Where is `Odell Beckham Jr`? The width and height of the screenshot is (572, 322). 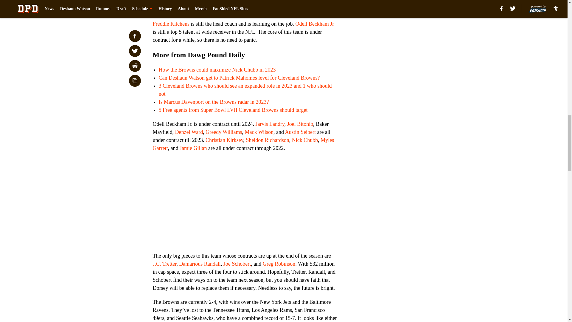
Odell Beckham Jr is located at coordinates (315, 24).